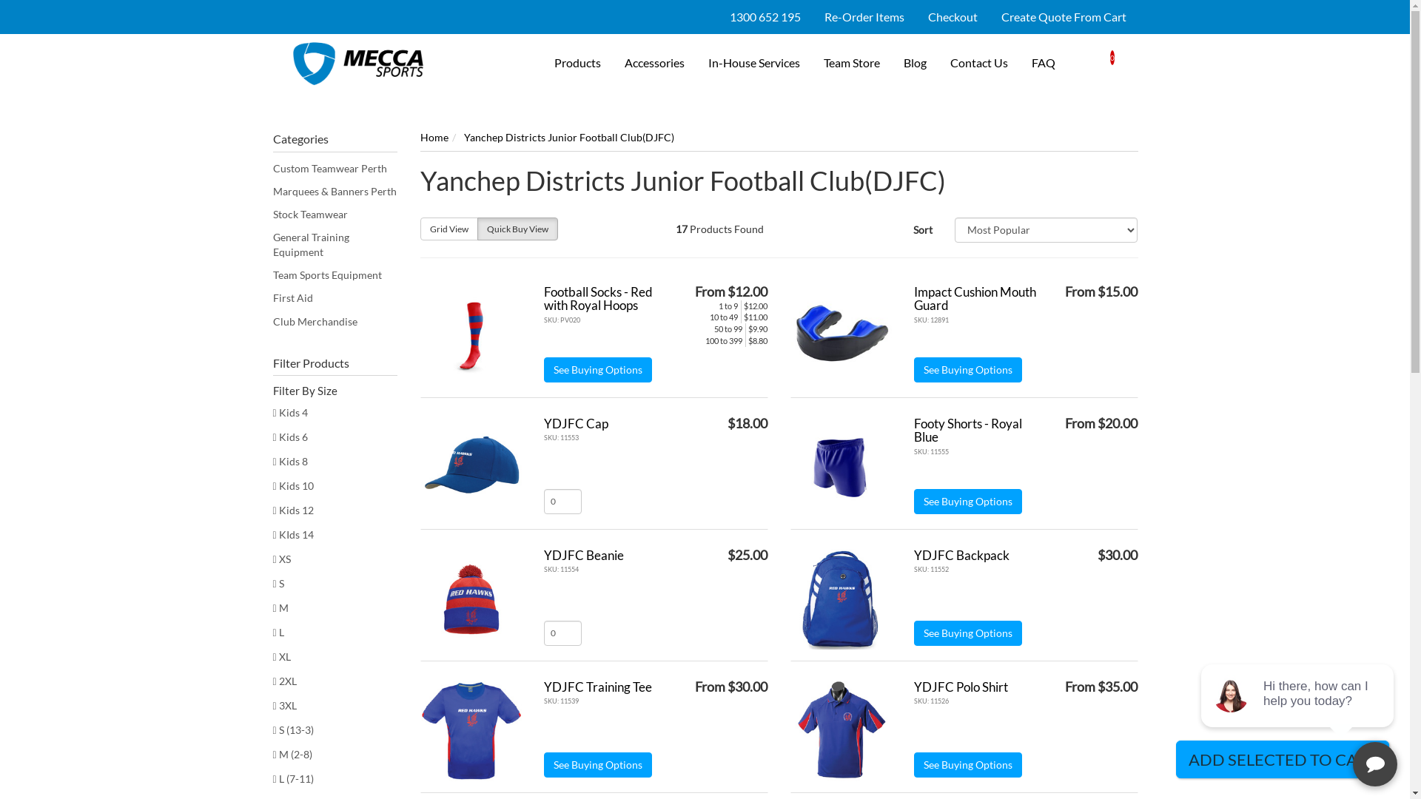  I want to click on Kids 10, so click(335, 487).